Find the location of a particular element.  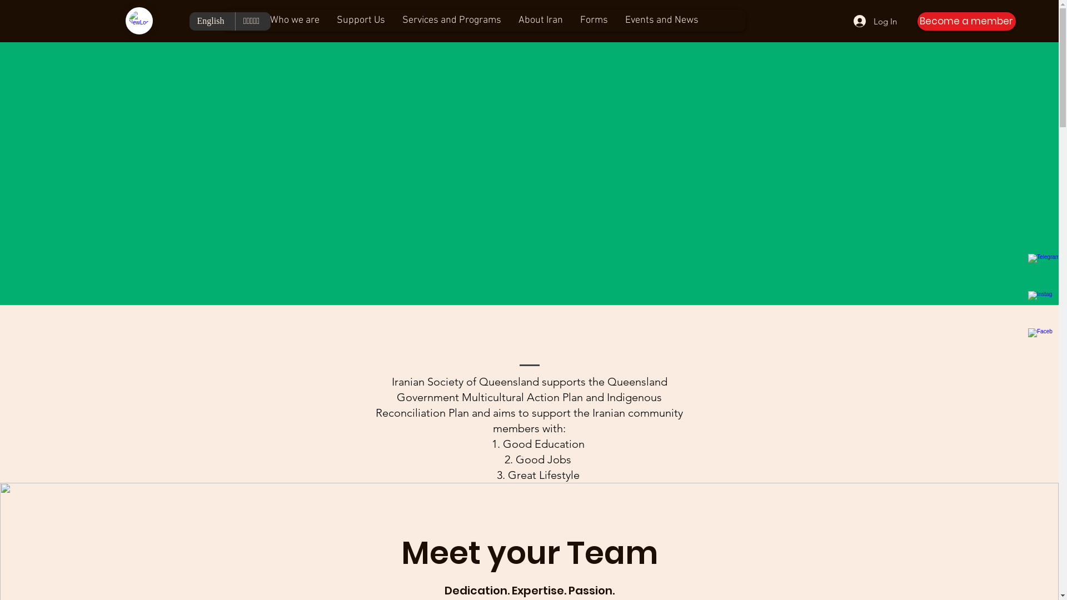

About Iran is located at coordinates (540, 21).